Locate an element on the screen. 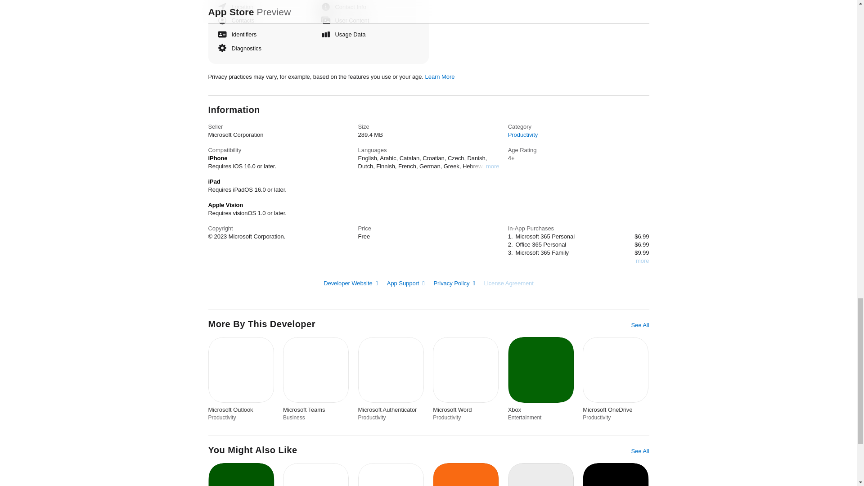 This screenshot has height=486, width=864. Developer Website is located at coordinates (351, 283).